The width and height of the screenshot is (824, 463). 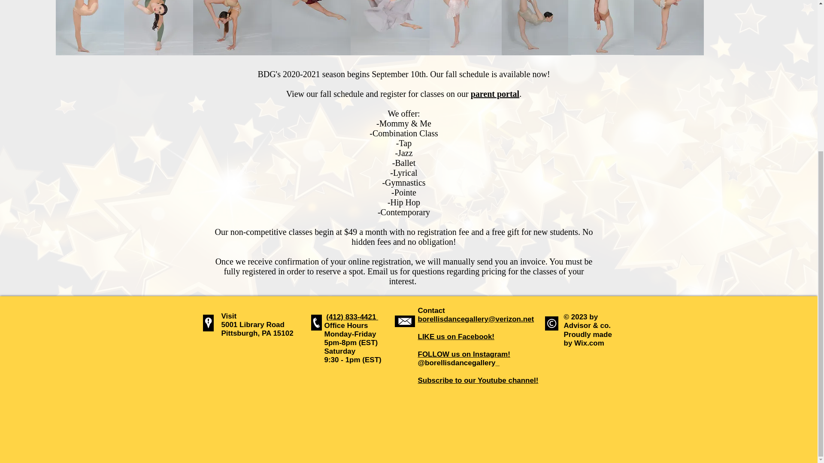 I want to click on LIKE us on Facebook!, so click(x=456, y=337).